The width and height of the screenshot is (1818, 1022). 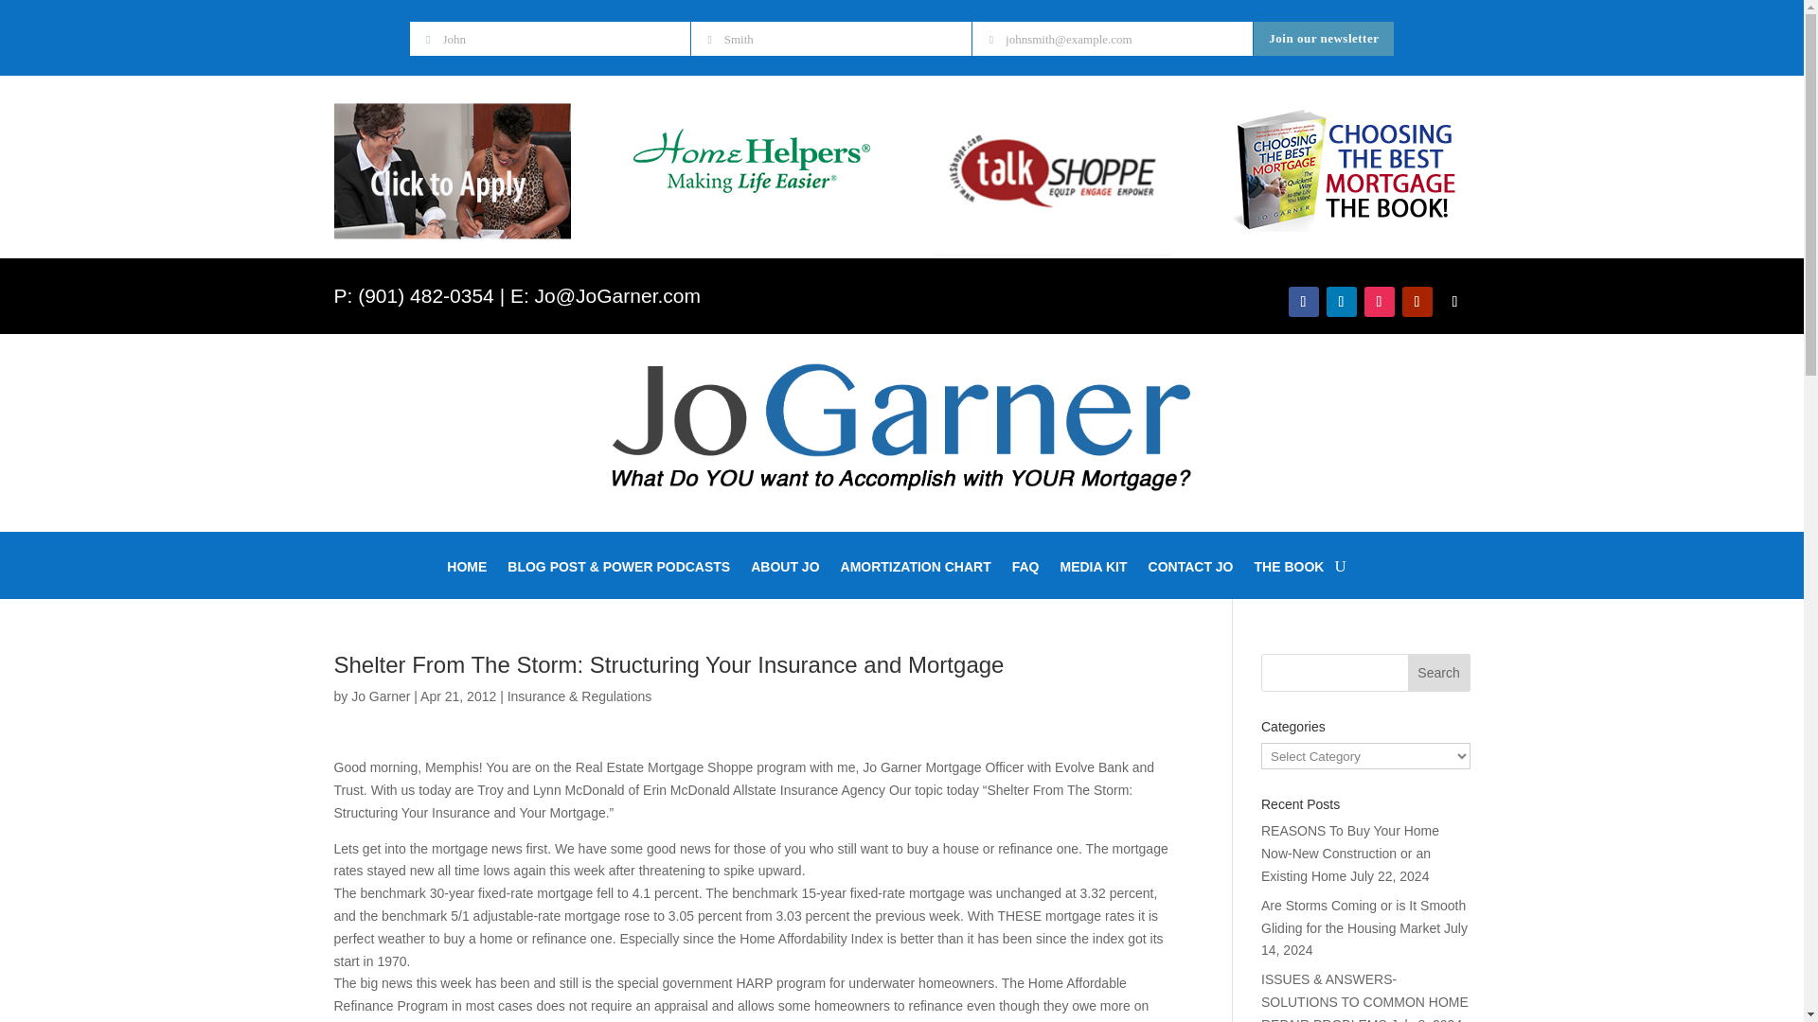 What do you see at coordinates (1093, 570) in the screenshot?
I see `MEDIA KIT` at bounding box center [1093, 570].